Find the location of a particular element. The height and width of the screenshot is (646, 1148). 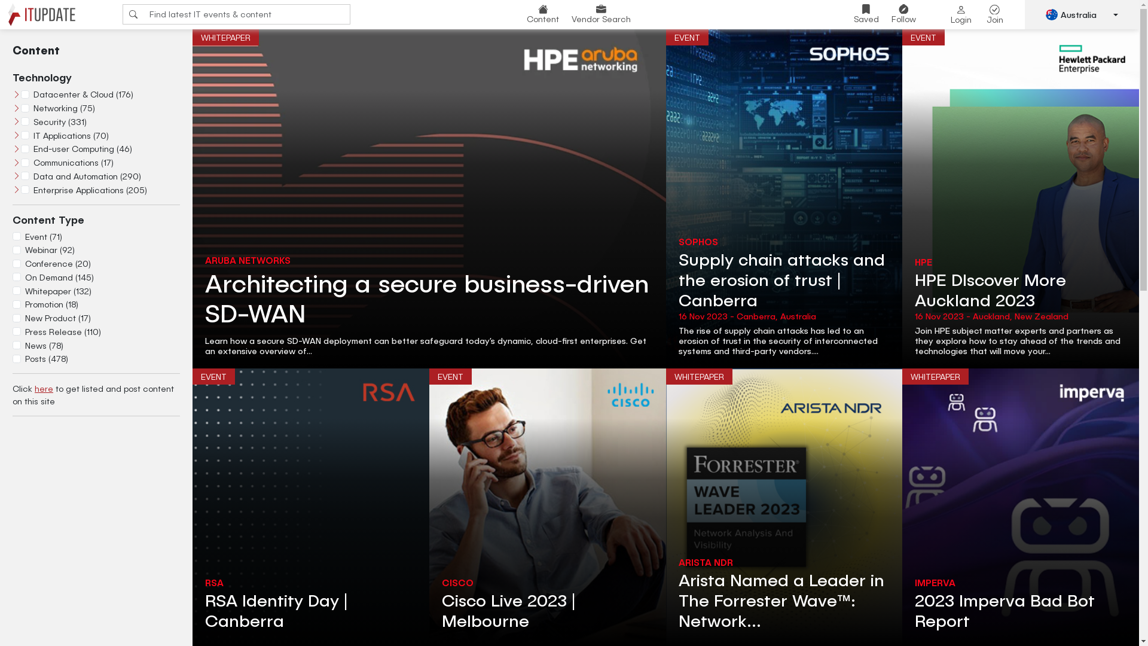

Vendor Search is located at coordinates (602, 14).